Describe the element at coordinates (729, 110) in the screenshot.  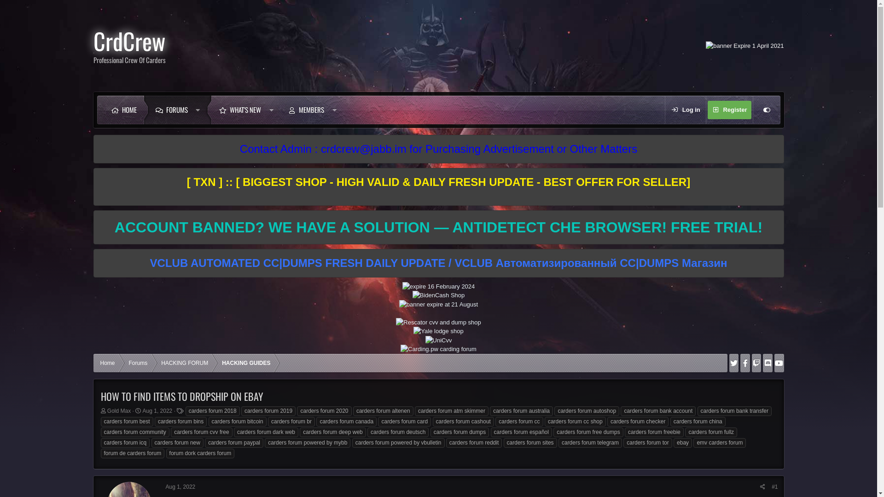
I see `Register` at that location.